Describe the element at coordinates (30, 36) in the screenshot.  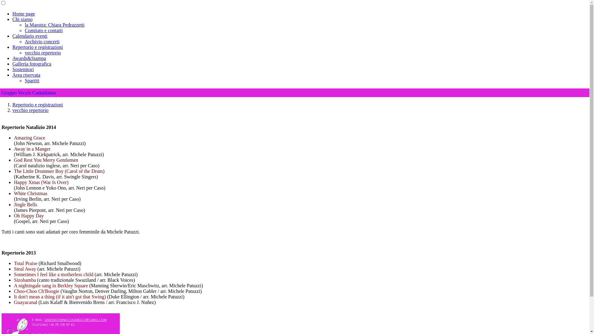
I see `Calendario eventi` at that location.